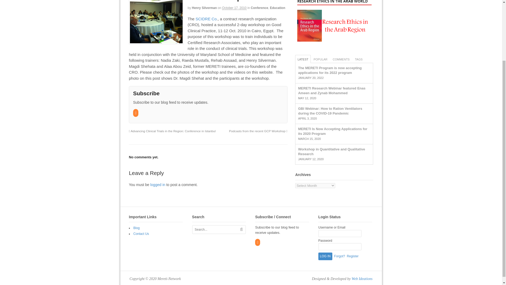  What do you see at coordinates (204, 8) in the screenshot?
I see `Henry Silverman` at bounding box center [204, 8].